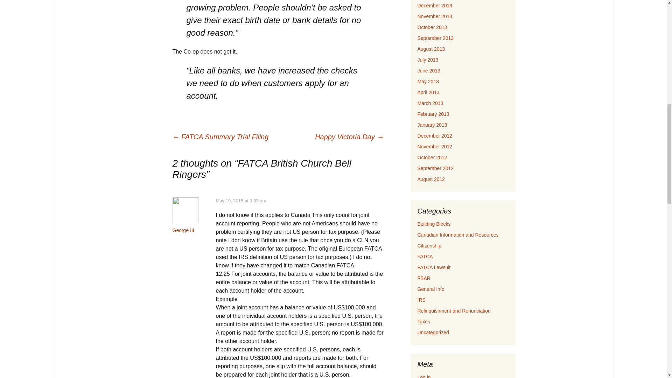 The image size is (672, 378). I want to click on May 19, 2015 at 9:33 am, so click(241, 201).